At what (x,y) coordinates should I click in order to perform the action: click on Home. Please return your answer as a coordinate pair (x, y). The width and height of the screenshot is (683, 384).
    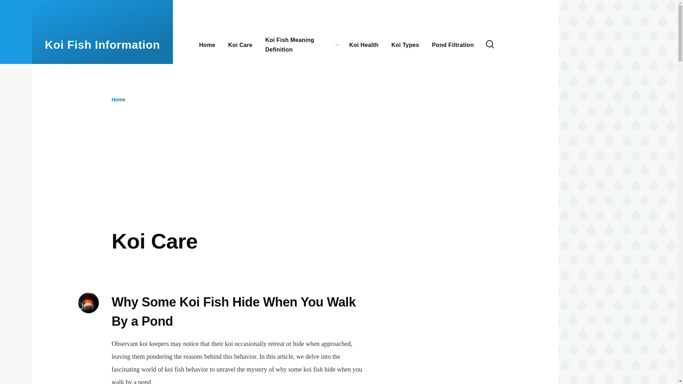
    Looking at the image, I should click on (102, 45).